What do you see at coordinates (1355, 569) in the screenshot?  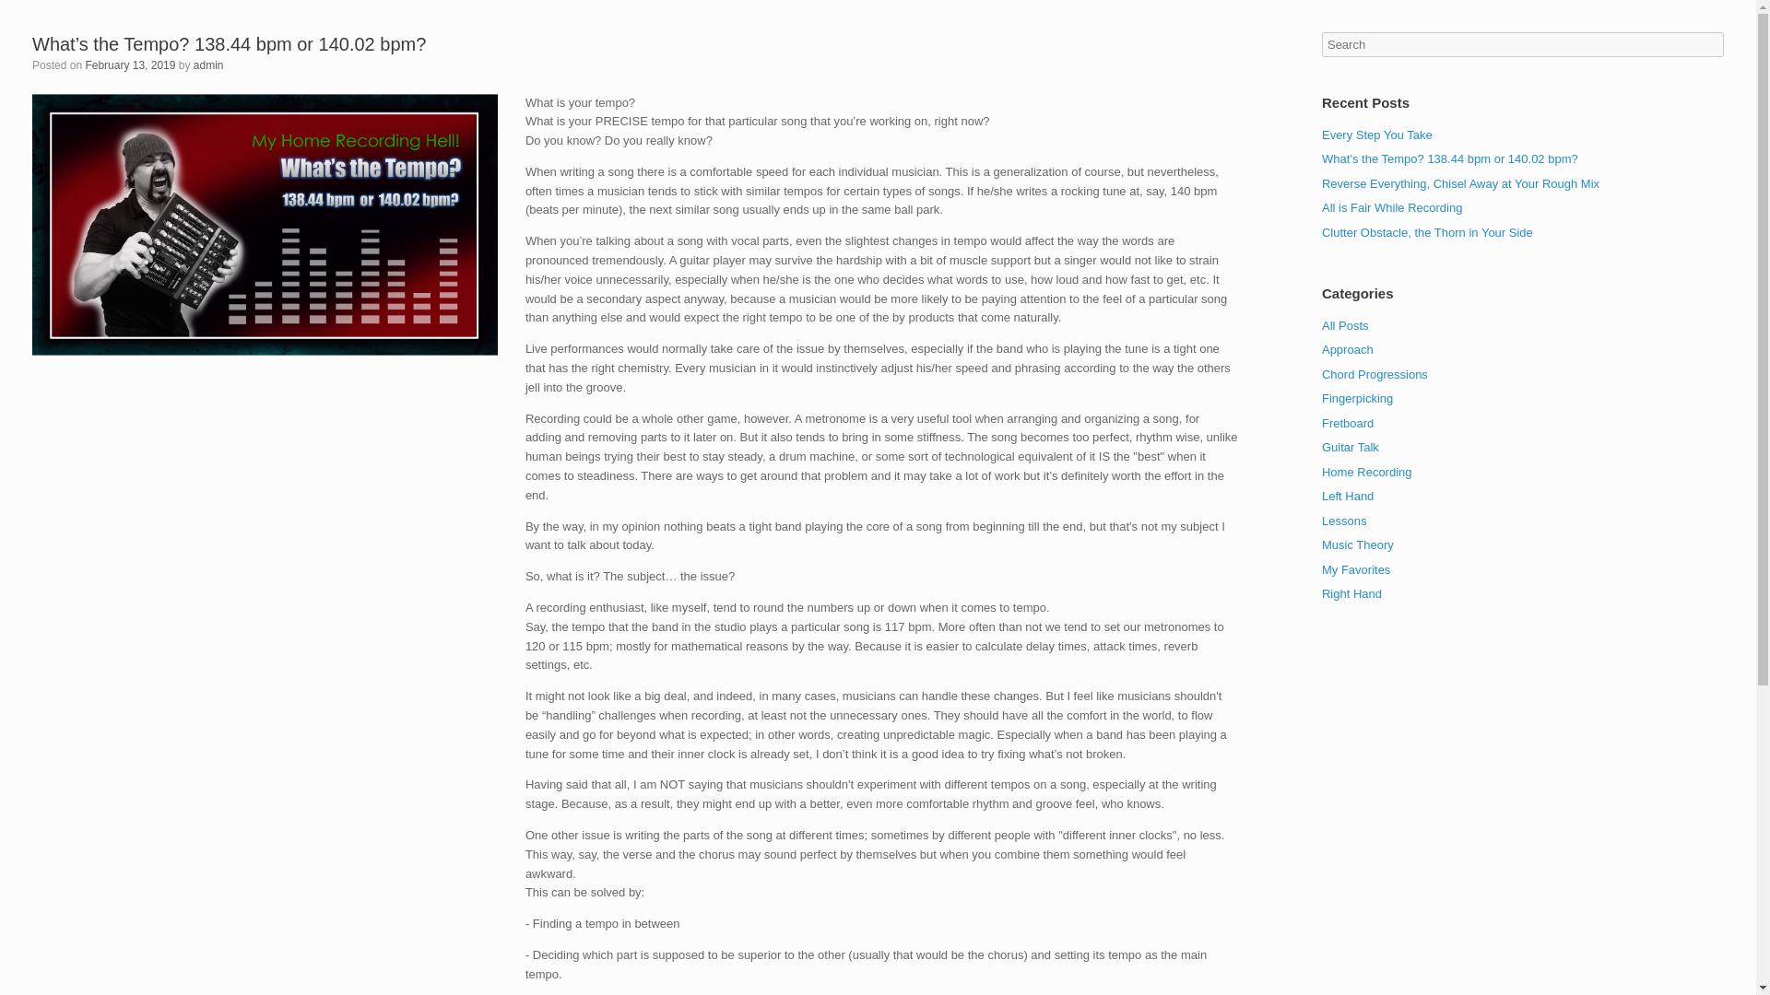 I see `My Favorites` at bounding box center [1355, 569].